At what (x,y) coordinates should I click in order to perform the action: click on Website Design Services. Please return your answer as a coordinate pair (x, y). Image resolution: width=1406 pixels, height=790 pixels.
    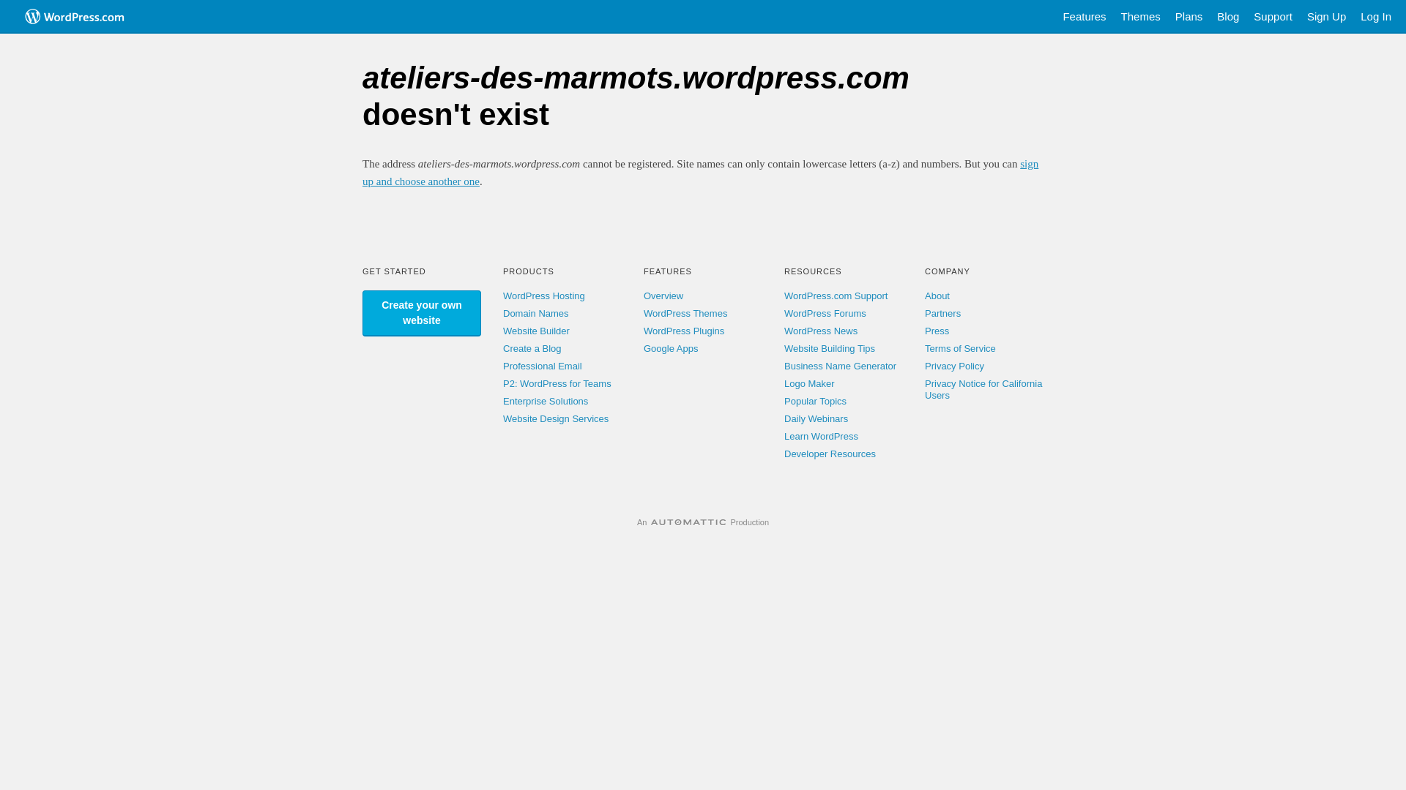
    Looking at the image, I should click on (556, 418).